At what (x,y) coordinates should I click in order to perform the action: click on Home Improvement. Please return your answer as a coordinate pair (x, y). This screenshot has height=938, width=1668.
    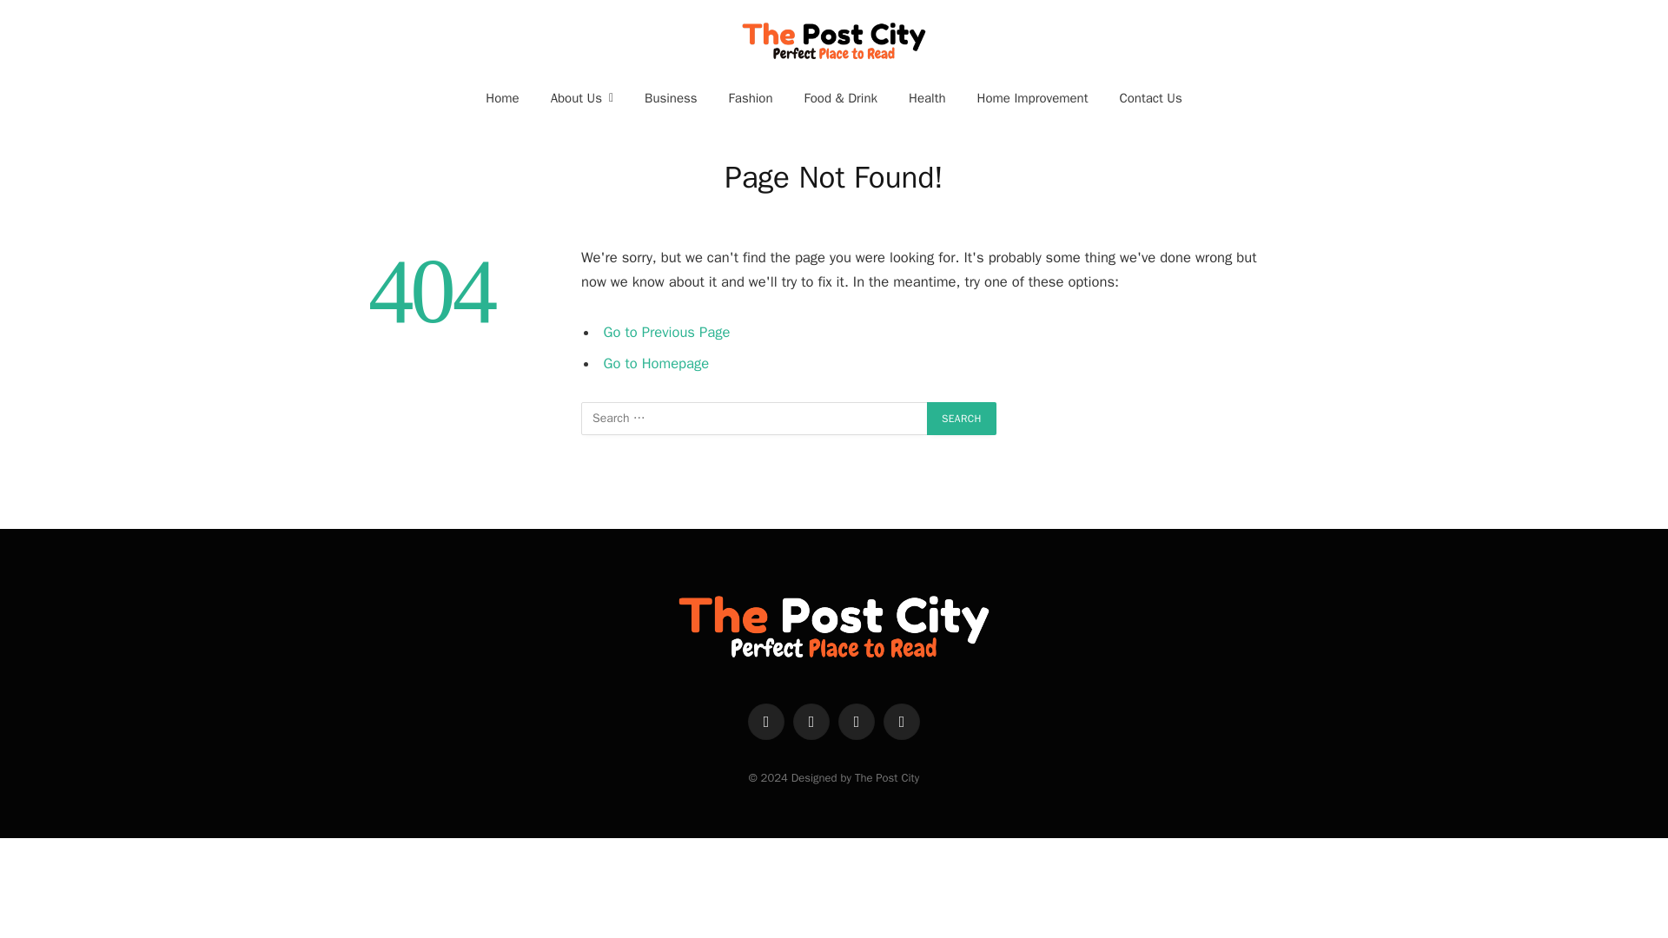
    Looking at the image, I should click on (1033, 97).